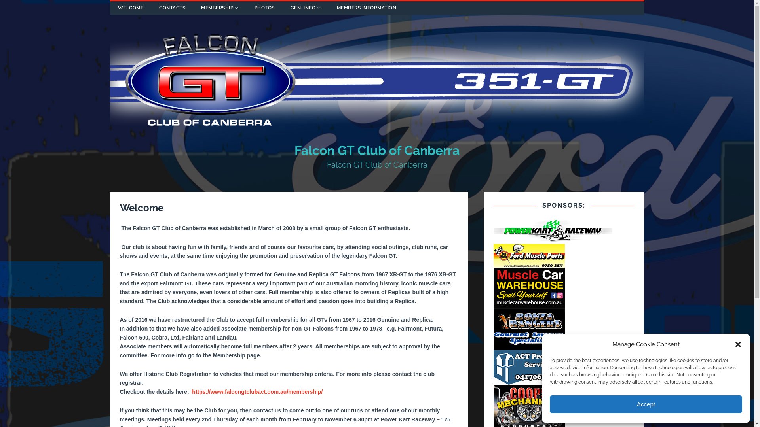 This screenshot has width=760, height=427. I want to click on CONTACTS, so click(172, 8).